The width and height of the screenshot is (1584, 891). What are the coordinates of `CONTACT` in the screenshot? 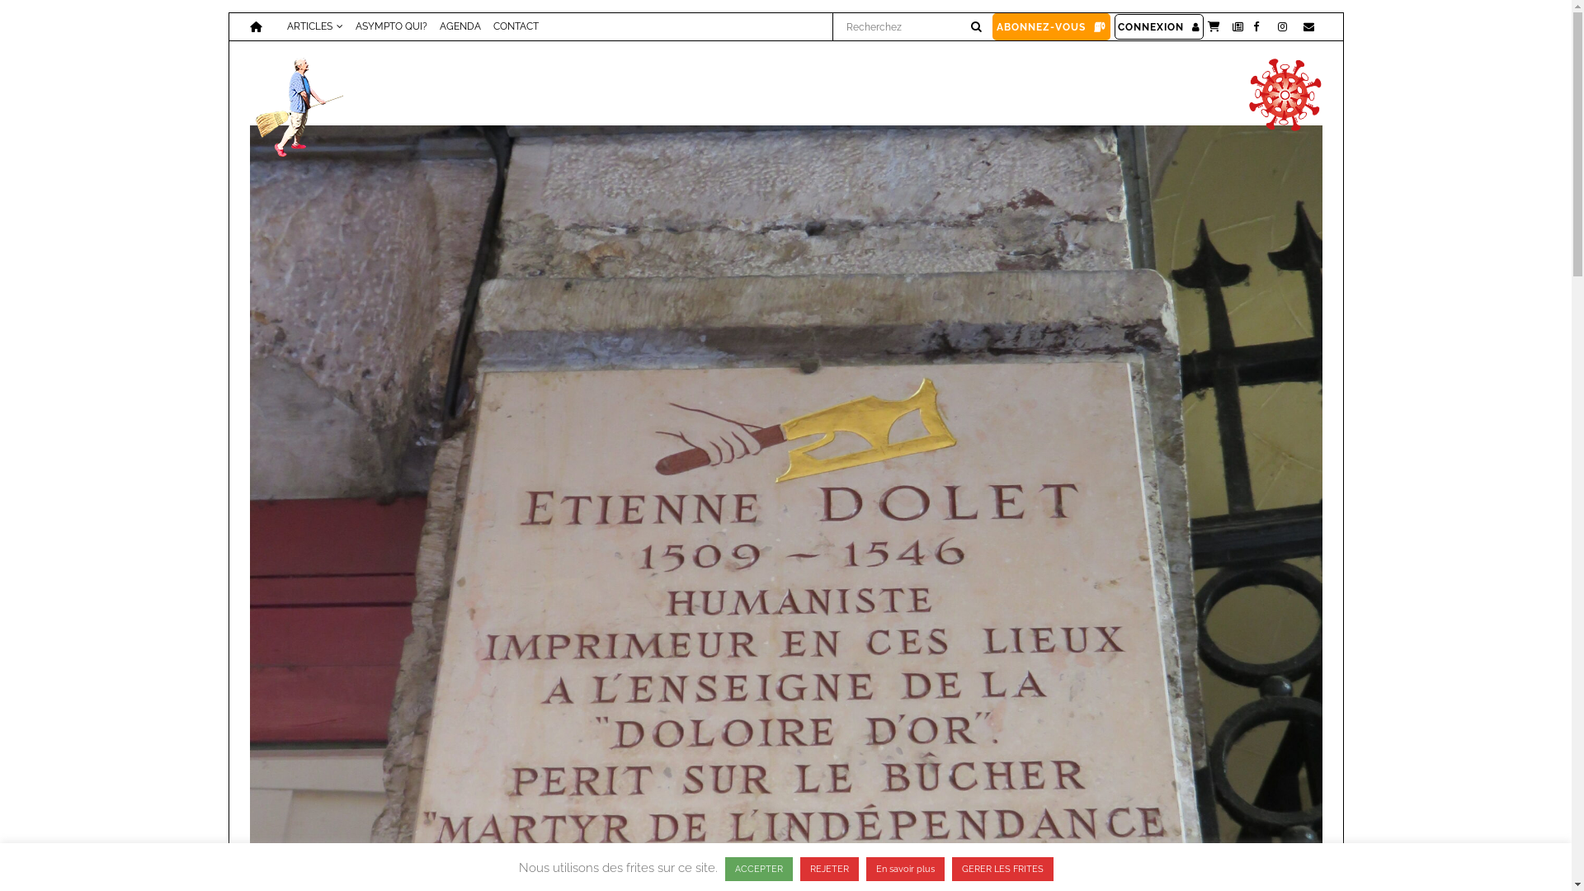 It's located at (509, 26).